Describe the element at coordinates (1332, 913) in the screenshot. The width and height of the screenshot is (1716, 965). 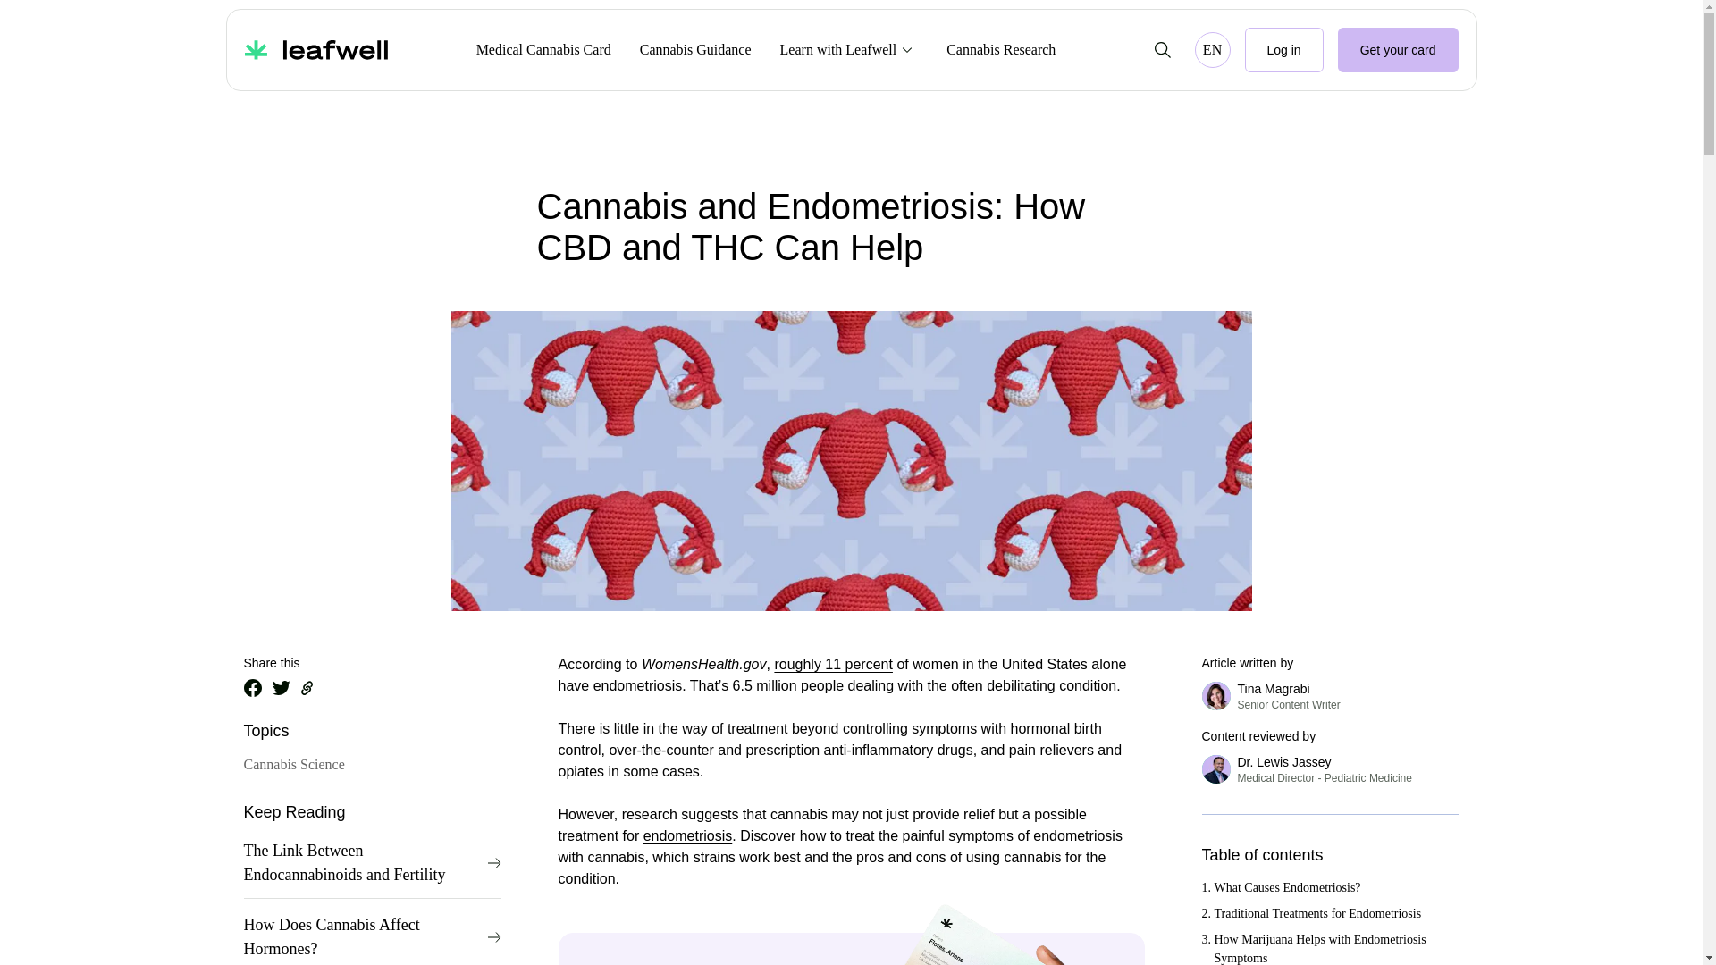
I see `Log in` at that location.